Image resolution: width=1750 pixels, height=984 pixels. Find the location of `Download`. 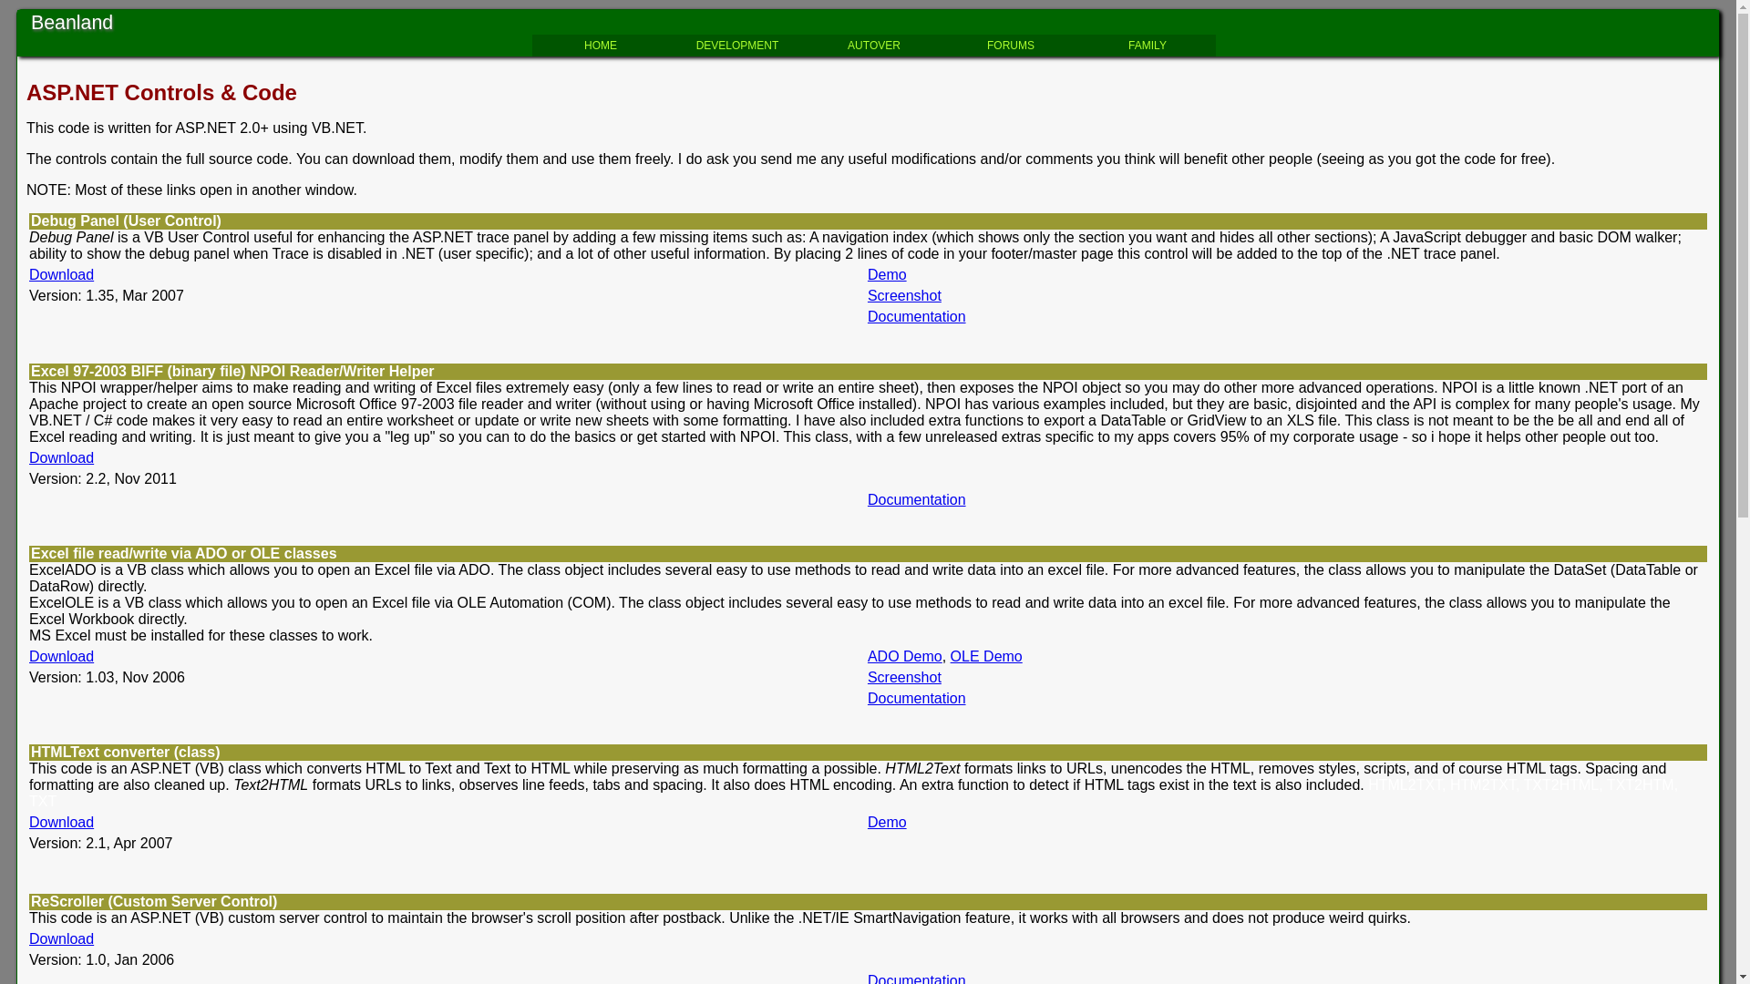

Download is located at coordinates (62, 457).